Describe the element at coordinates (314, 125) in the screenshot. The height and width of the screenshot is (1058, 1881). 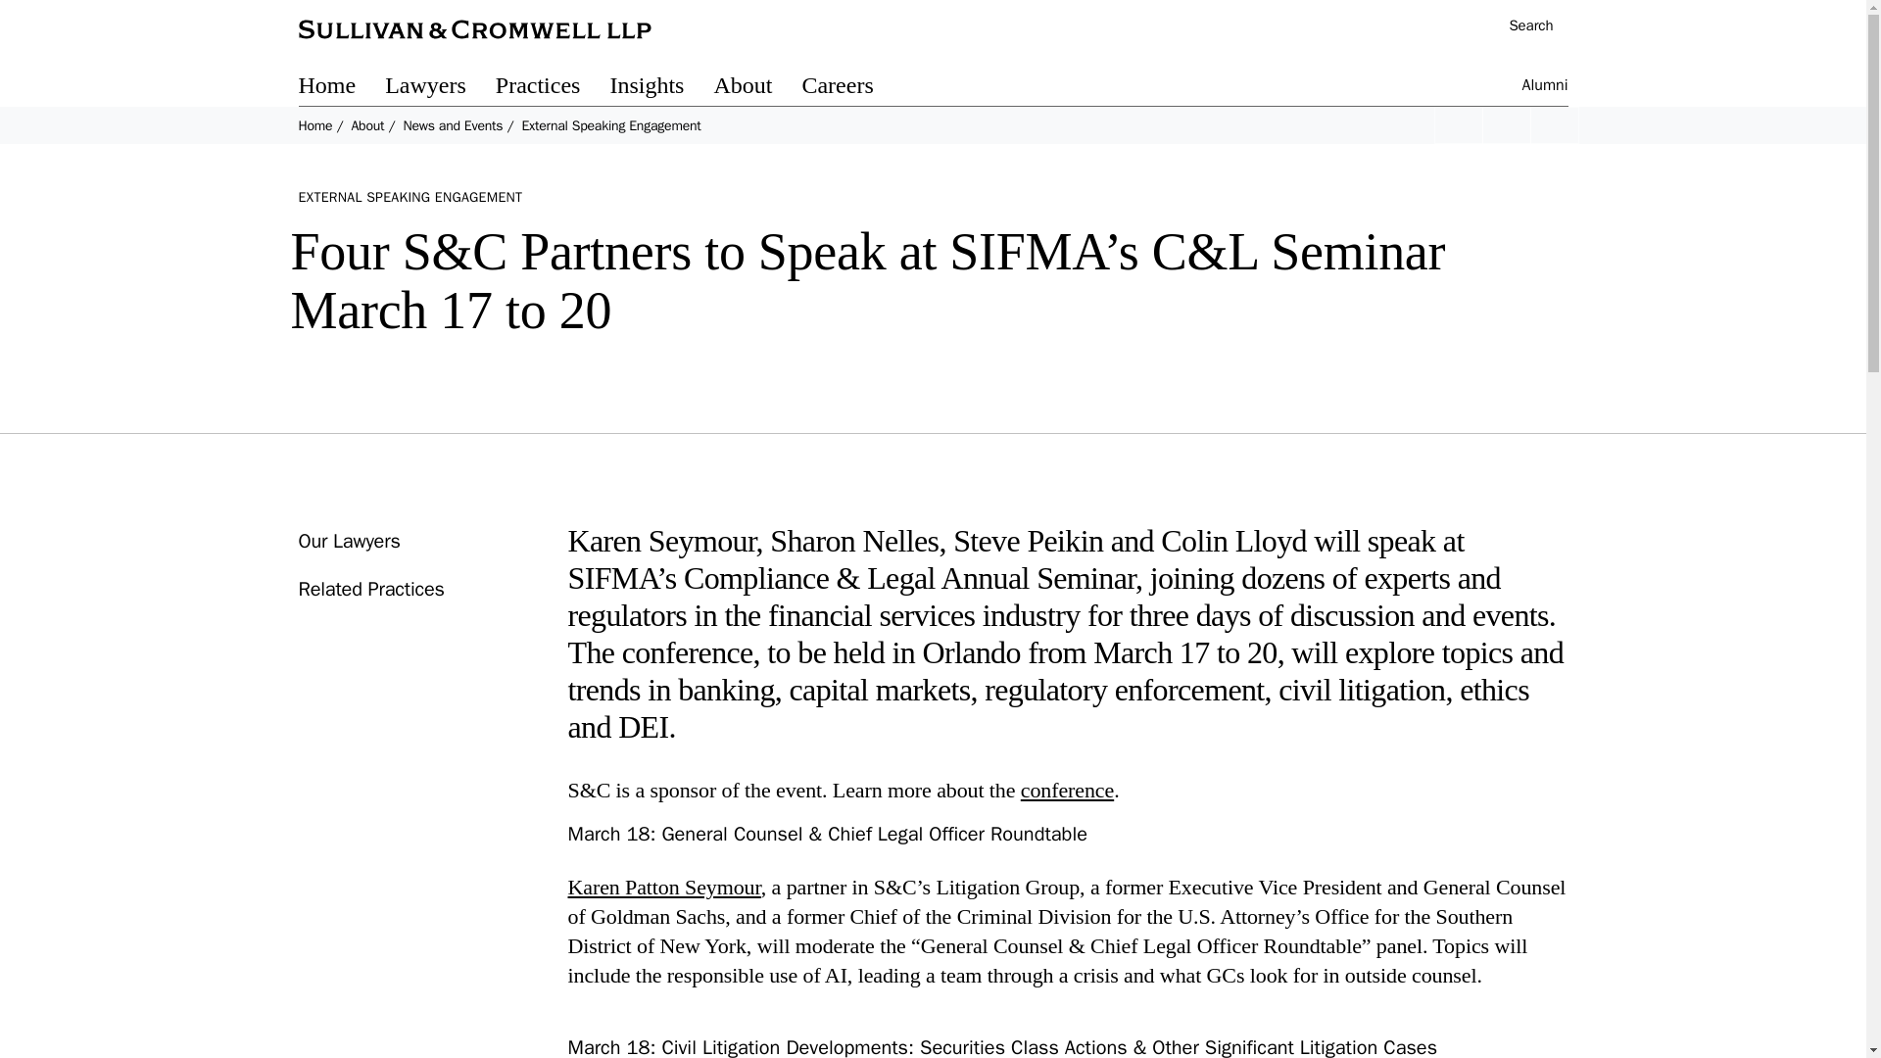
I see `Home` at that location.